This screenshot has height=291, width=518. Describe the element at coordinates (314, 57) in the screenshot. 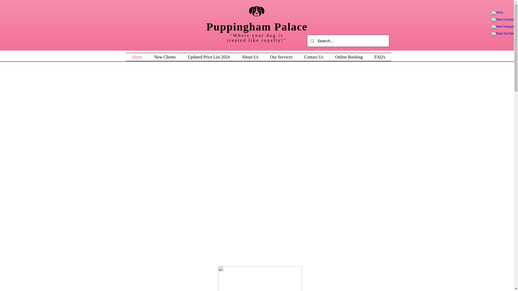

I see `Contact Us` at that location.